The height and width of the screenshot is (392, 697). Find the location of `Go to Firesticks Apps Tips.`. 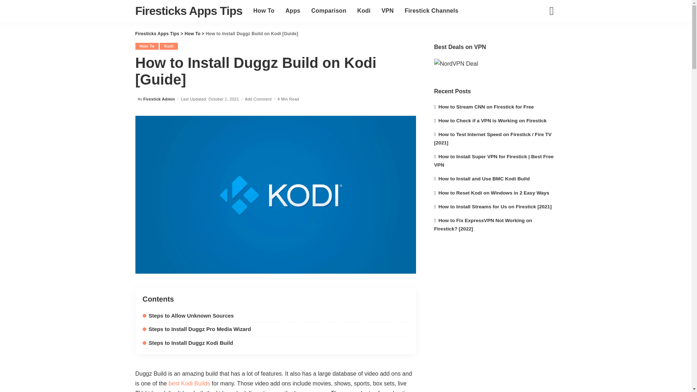

Go to Firesticks Apps Tips. is located at coordinates (157, 34).